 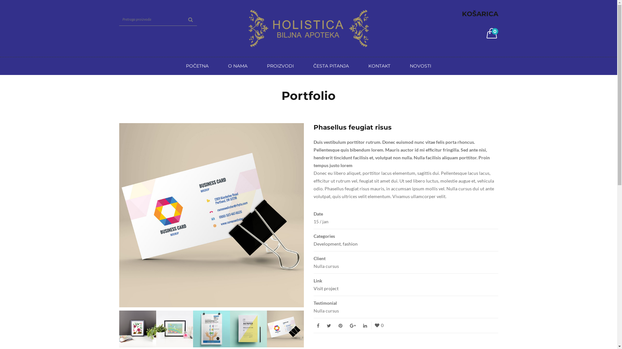 What do you see at coordinates (158, 19) in the screenshot?
I see `Search for:` at bounding box center [158, 19].